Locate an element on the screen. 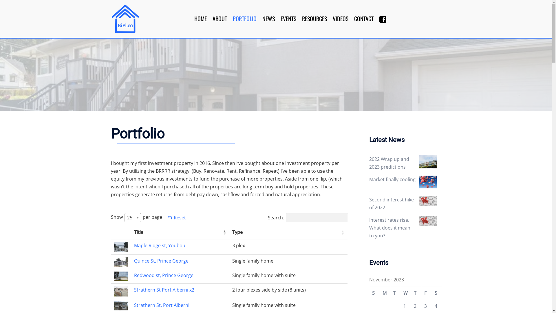 The width and height of the screenshot is (556, 313). Second interest hike of 2022 is located at coordinates (392, 203).